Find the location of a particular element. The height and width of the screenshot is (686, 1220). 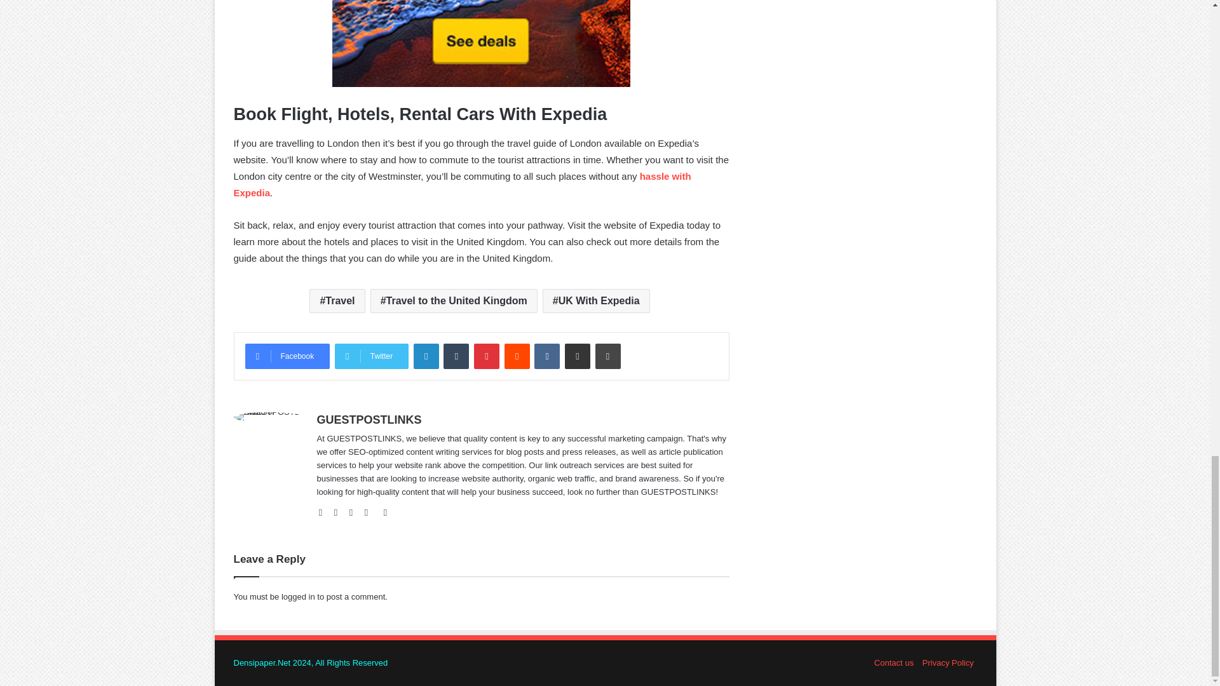

logged in is located at coordinates (298, 597).